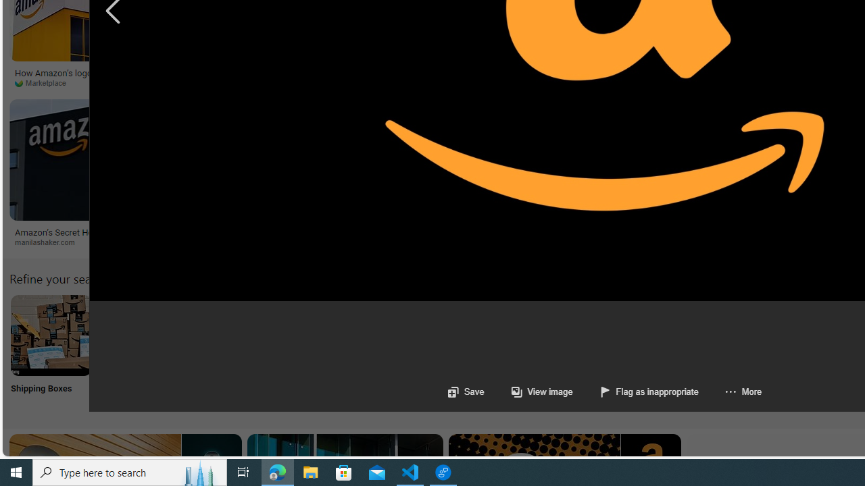 The image size is (865, 486). Describe the element at coordinates (649, 391) in the screenshot. I see `Flag as inappropriate` at that location.